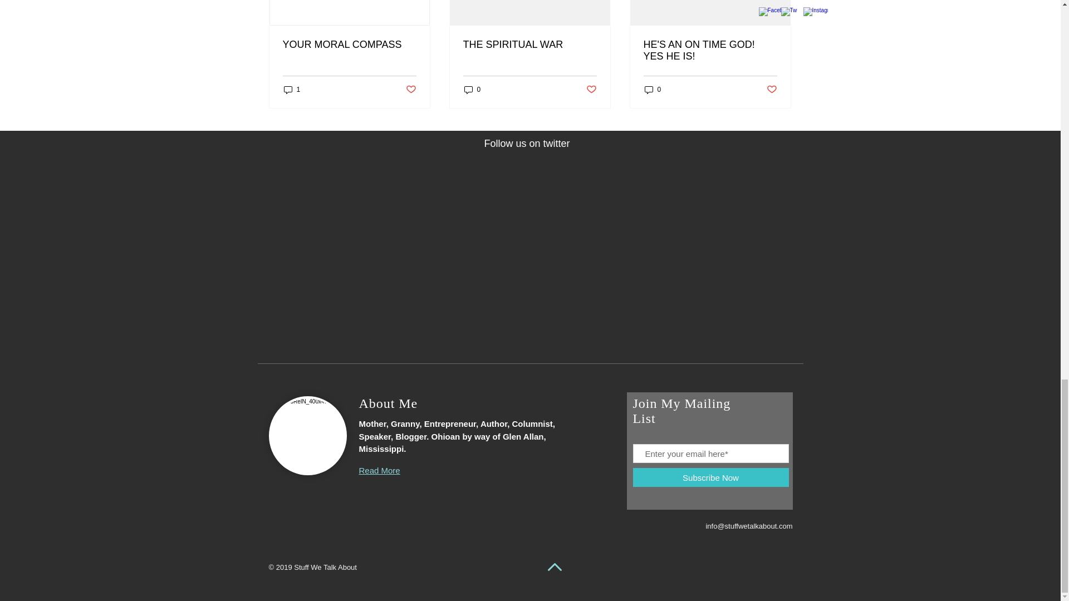  I want to click on YOUR MORAL COMPASS, so click(350, 45).